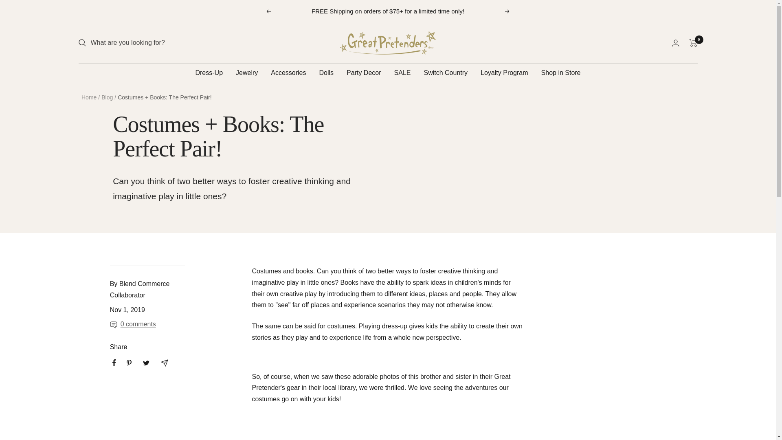  What do you see at coordinates (446, 73) in the screenshot?
I see `Switch Country` at bounding box center [446, 73].